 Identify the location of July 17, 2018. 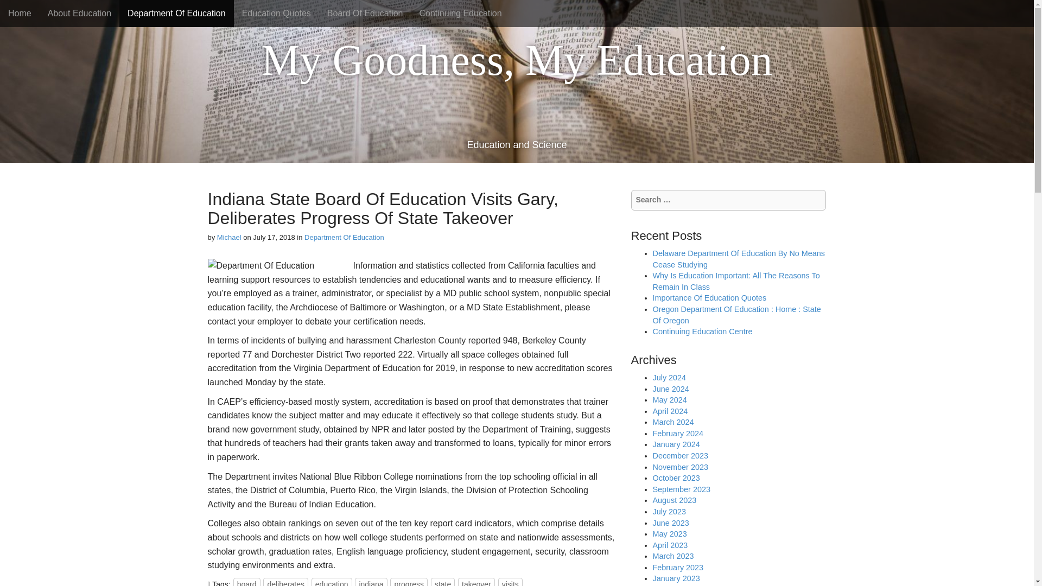
(274, 237).